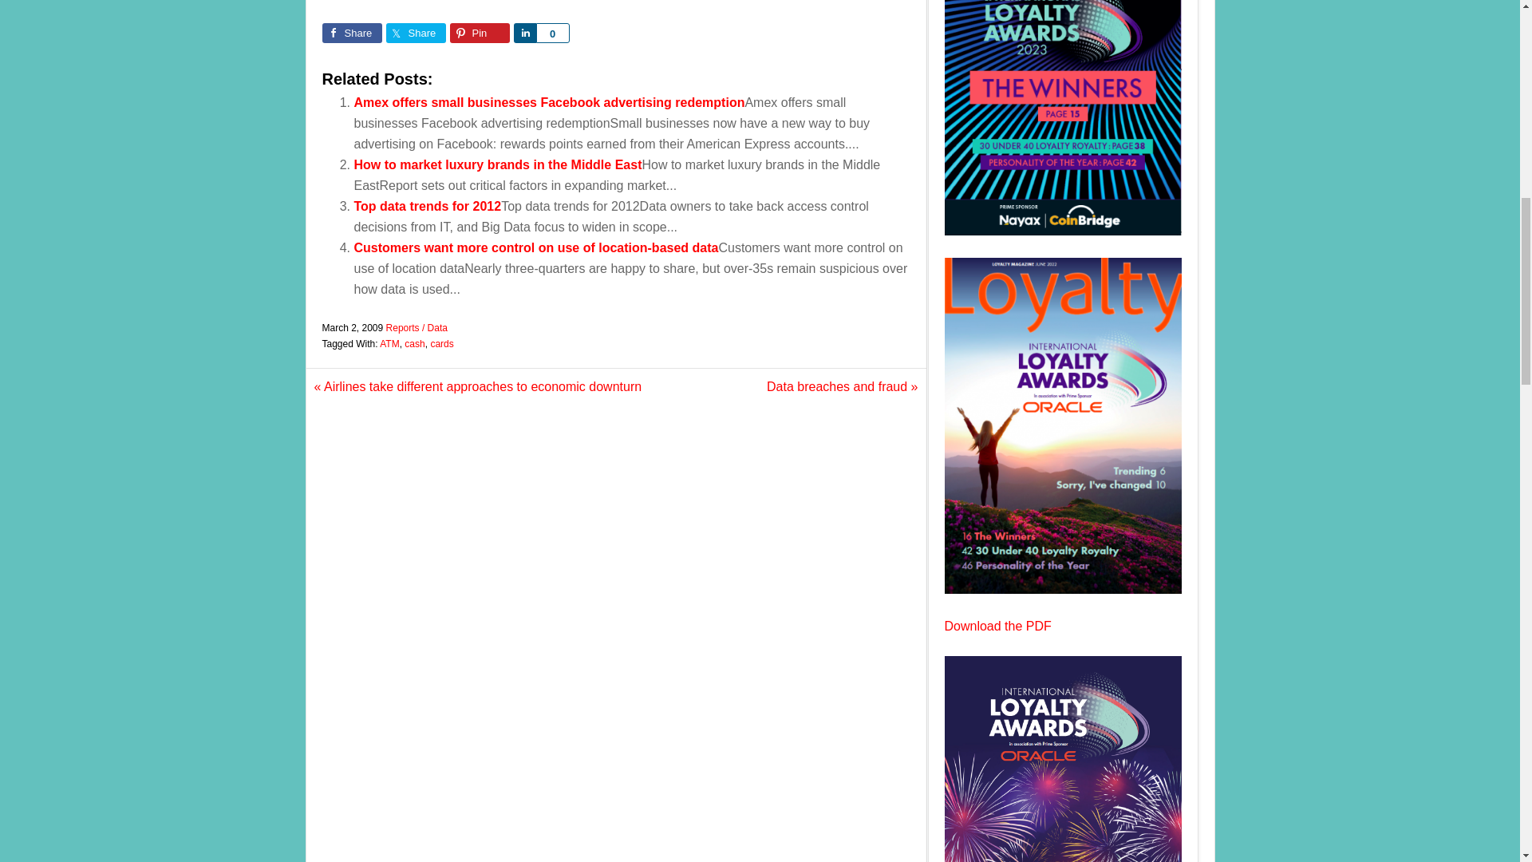  What do you see at coordinates (428, 206) in the screenshot?
I see `Top data trends for 2012` at bounding box center [428, 206].